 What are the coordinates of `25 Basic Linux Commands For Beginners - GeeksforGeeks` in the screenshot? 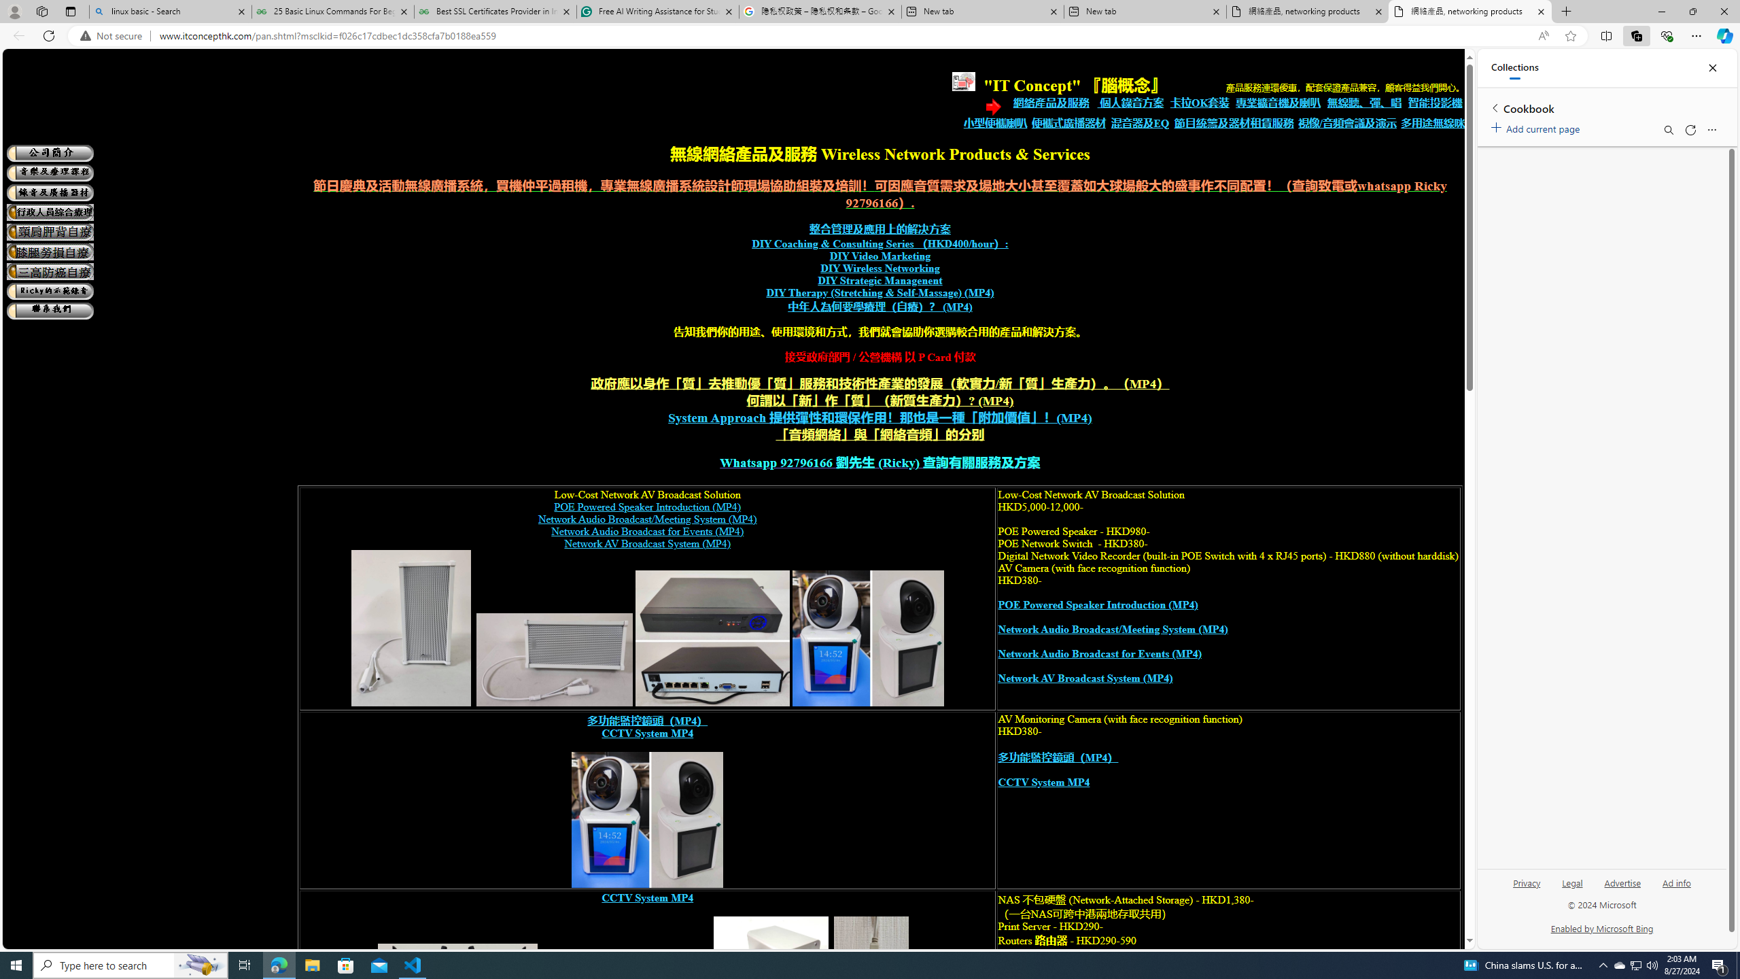 It's located at (332, 12).